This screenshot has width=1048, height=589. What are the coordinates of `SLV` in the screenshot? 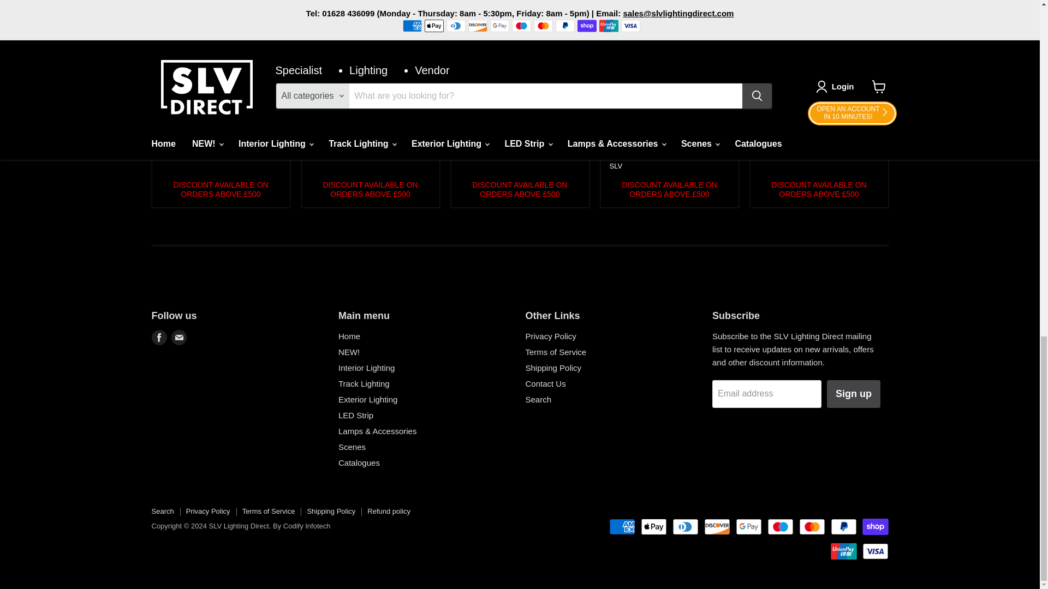 It's located at (167, 143).